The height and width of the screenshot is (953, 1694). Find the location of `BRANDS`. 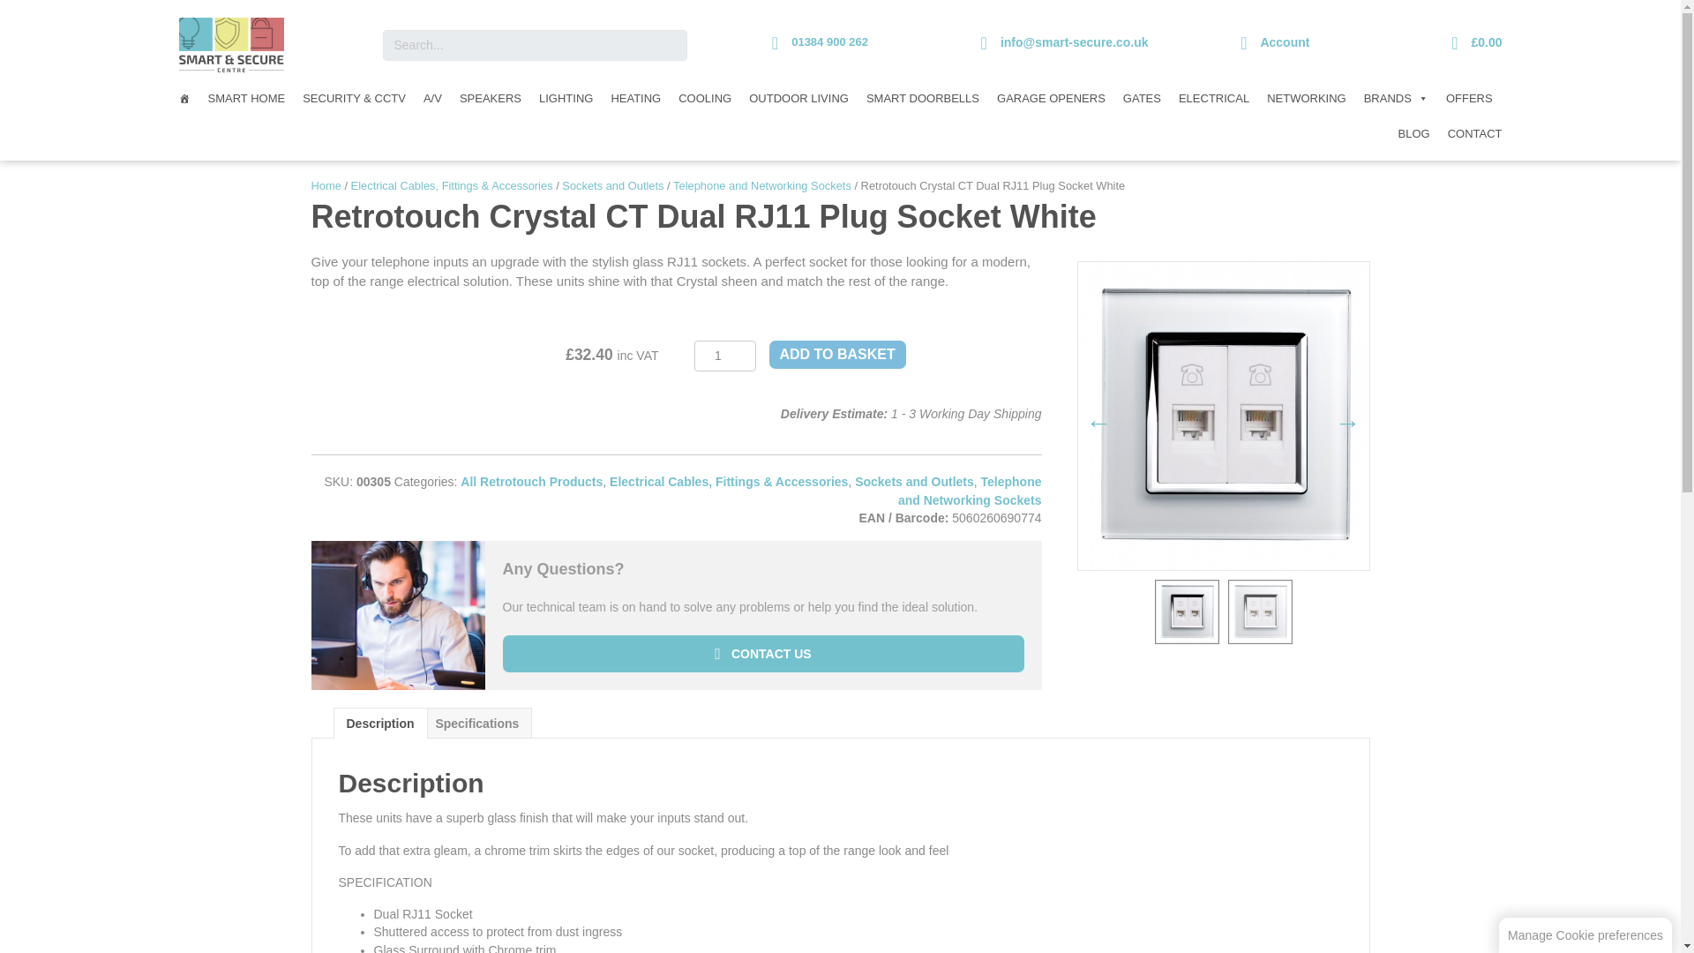

BRANDS is located at coordinates (1396, 98).